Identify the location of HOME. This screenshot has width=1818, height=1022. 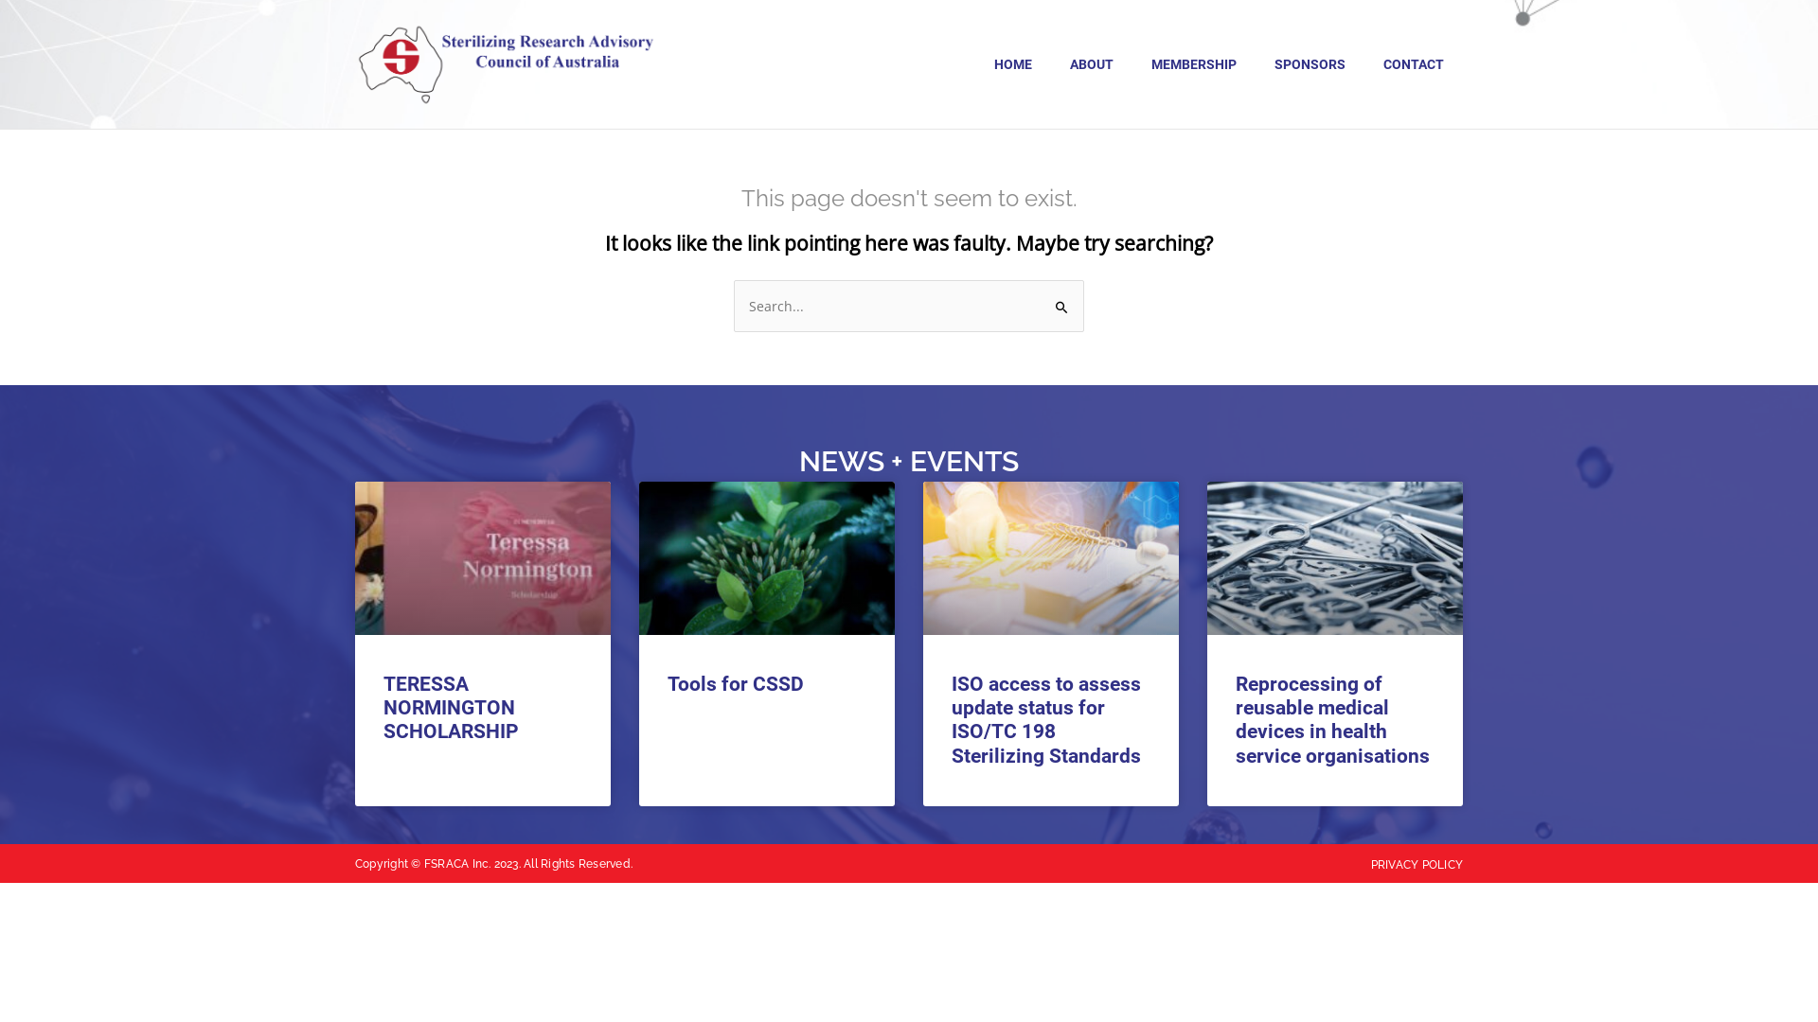
(1013, 64).